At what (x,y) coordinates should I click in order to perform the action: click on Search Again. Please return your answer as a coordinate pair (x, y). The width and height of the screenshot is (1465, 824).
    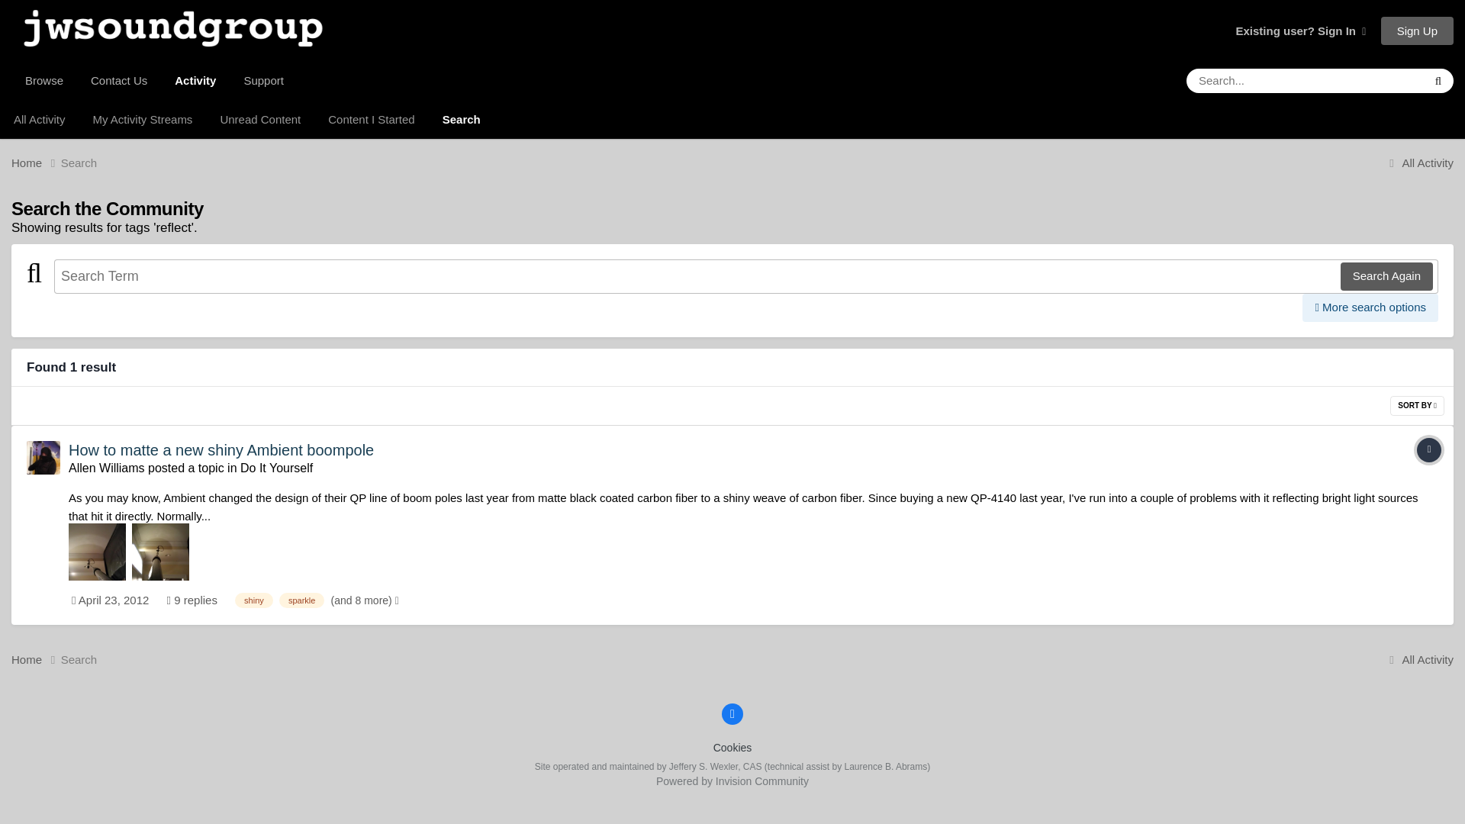
    Looking at the image, I should click on (1386, 276).